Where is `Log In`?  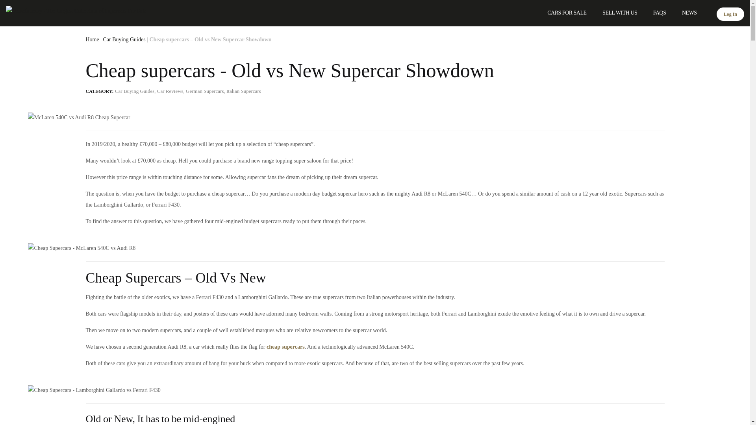
Log In is located at coordinates (730, 14).